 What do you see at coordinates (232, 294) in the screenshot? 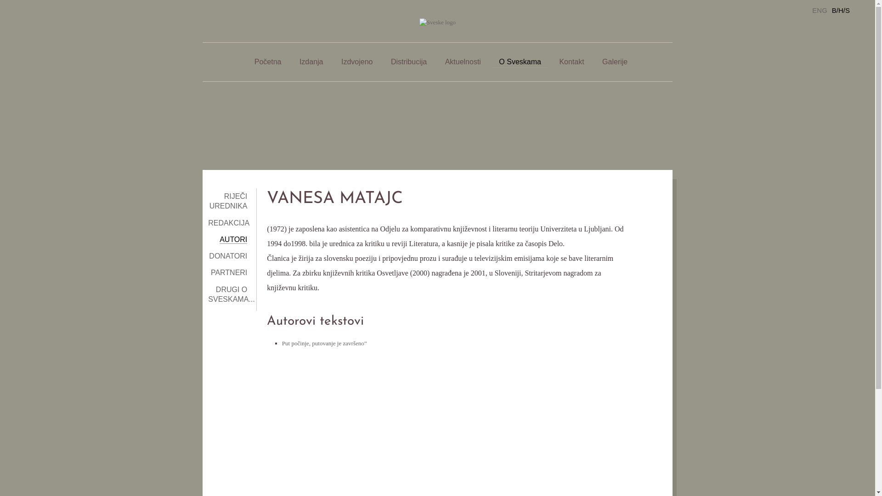
I see `DRUGI O SVESKAMA...` at bounding box center [232, 294].